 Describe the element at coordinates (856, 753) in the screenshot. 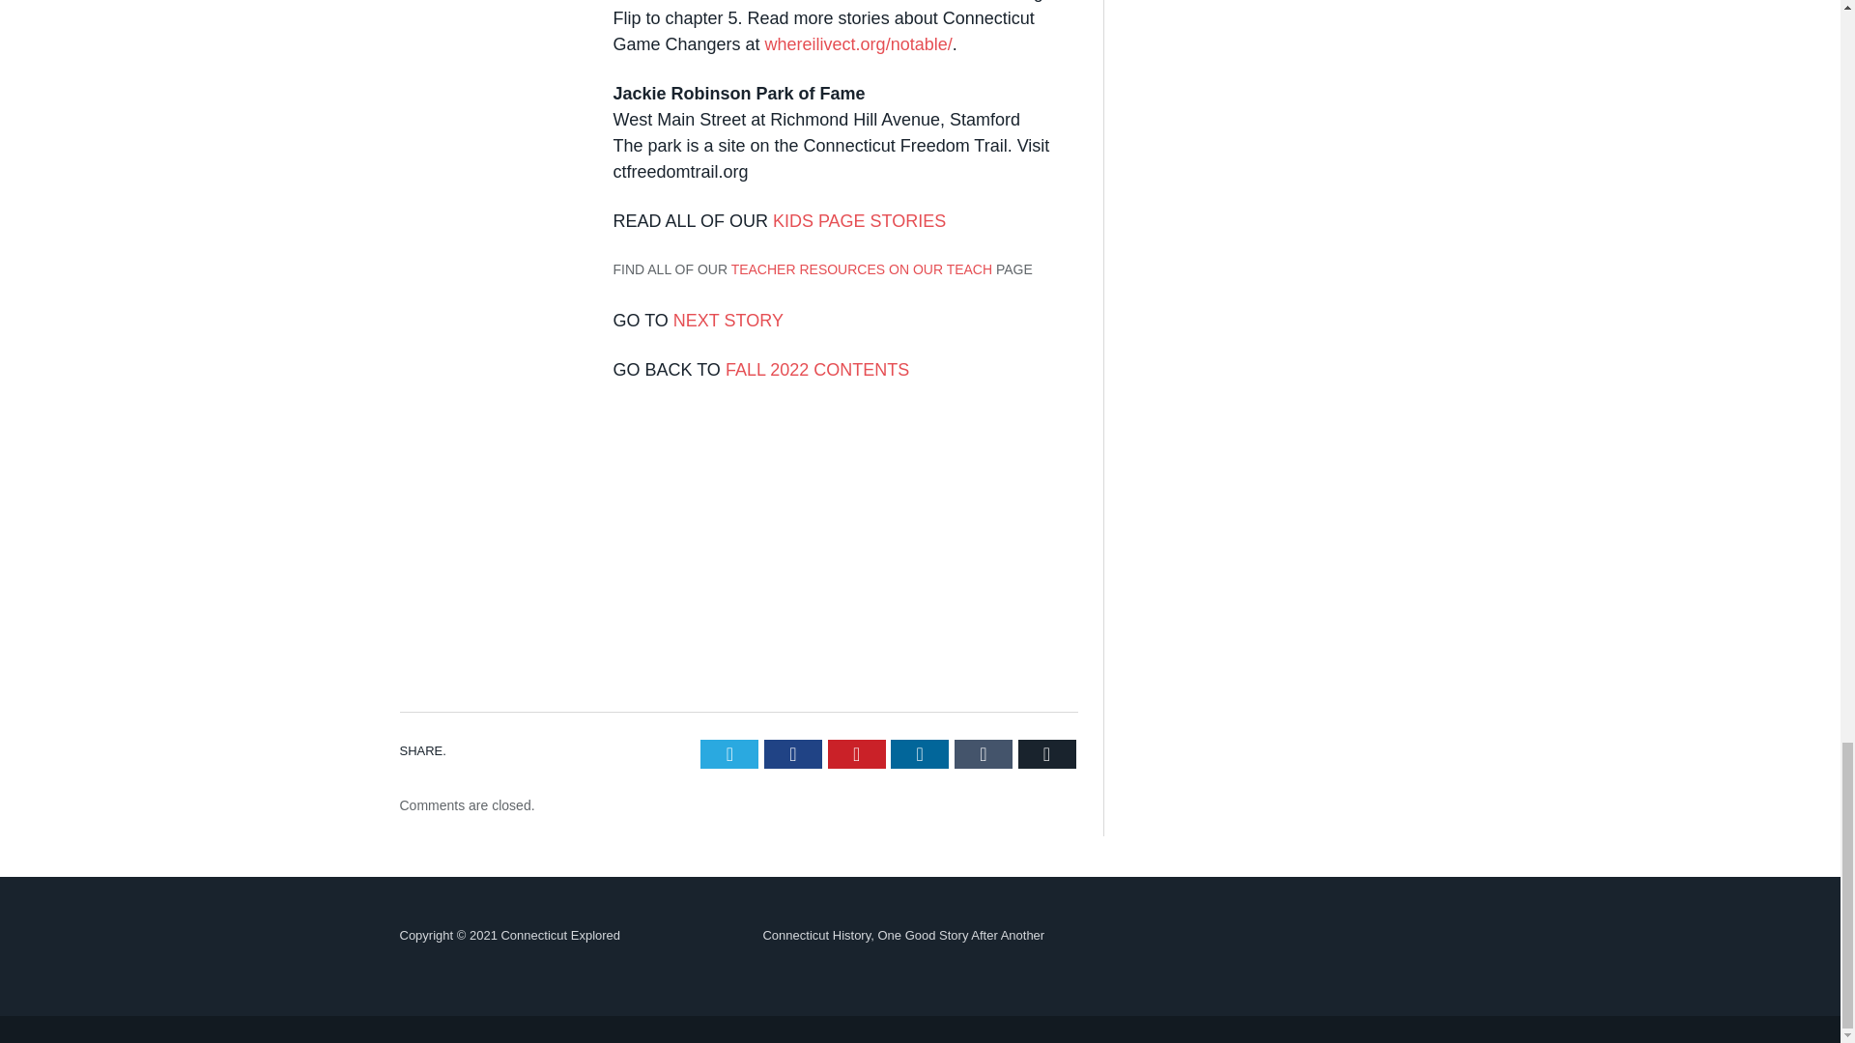

I see `Share on Pinterest` at that location.